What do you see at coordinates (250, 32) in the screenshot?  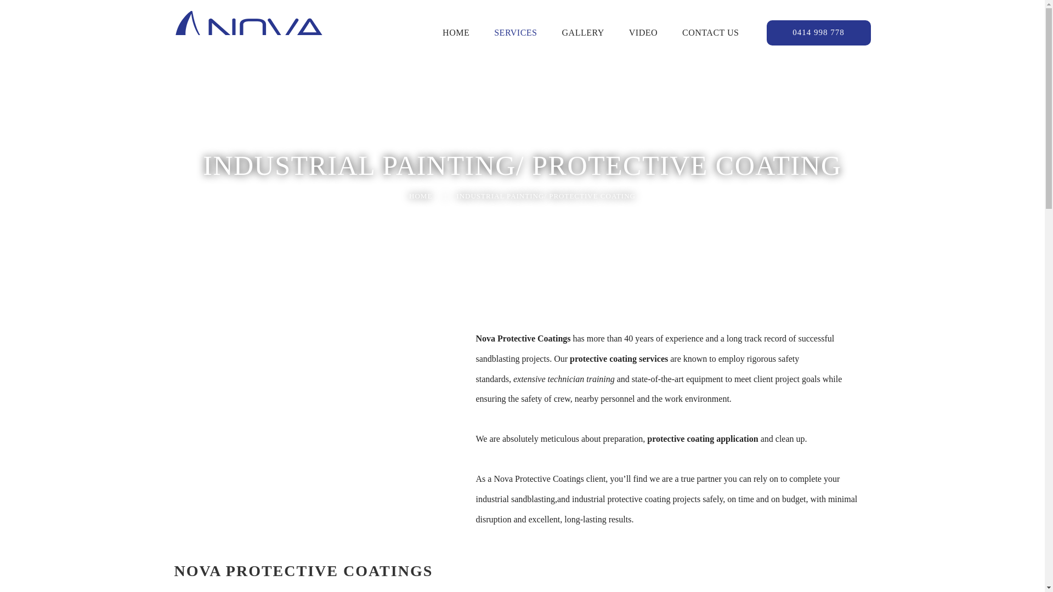 I see `Nova Coatings` at bounding box center [250, 32].